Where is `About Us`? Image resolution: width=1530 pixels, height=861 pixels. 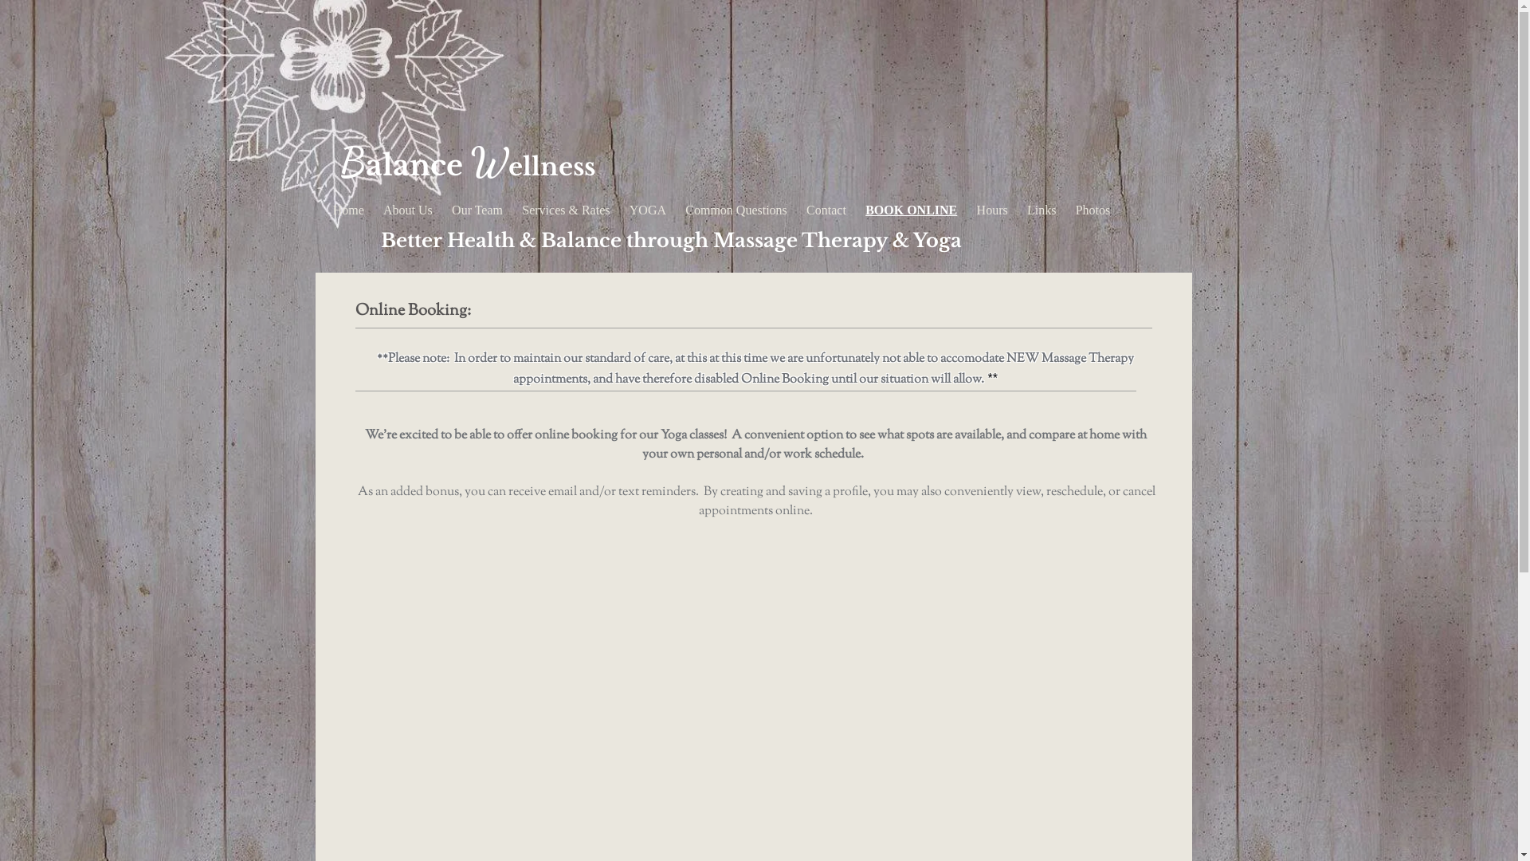
About Us is located at coordinates (408, 210).